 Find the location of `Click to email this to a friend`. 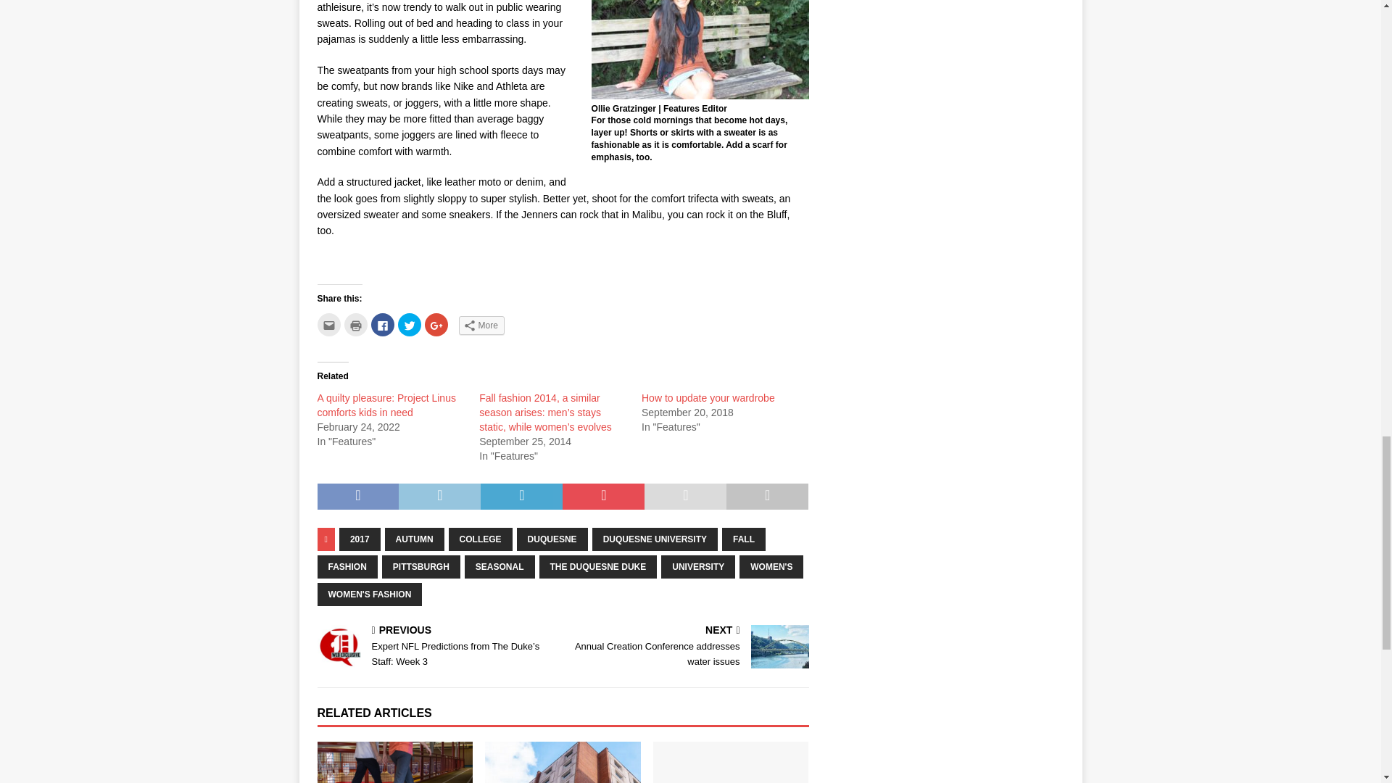

Click to email this to a friend is located at coordinates (329, 325).